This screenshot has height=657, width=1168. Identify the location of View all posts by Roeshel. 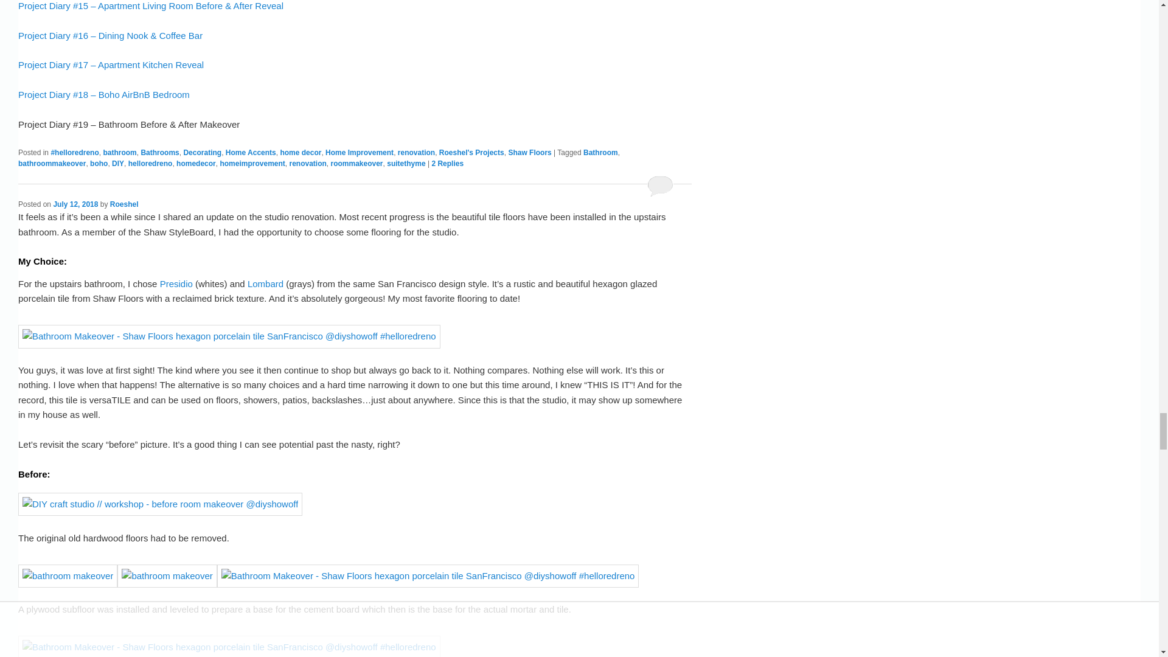
(124, 204).